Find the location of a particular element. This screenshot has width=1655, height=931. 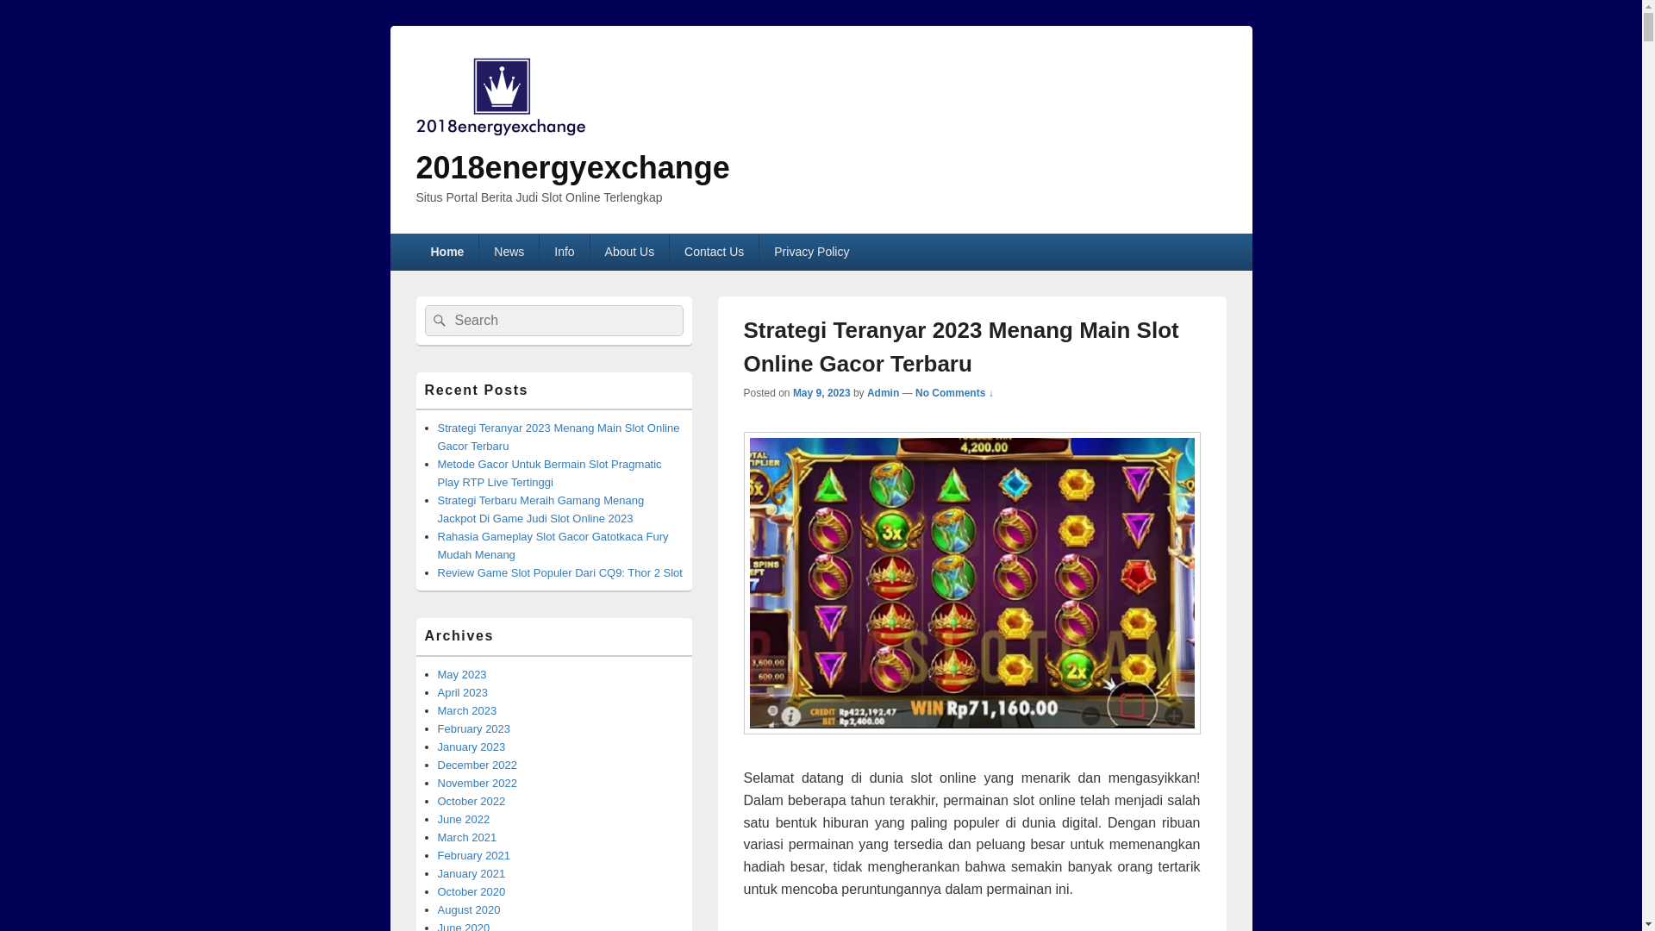

February 2023 is located at coordinates (474, 729).